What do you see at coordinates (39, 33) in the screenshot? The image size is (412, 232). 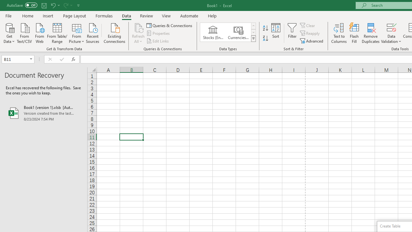 I see `From Web` at bounding box center [39, 33].